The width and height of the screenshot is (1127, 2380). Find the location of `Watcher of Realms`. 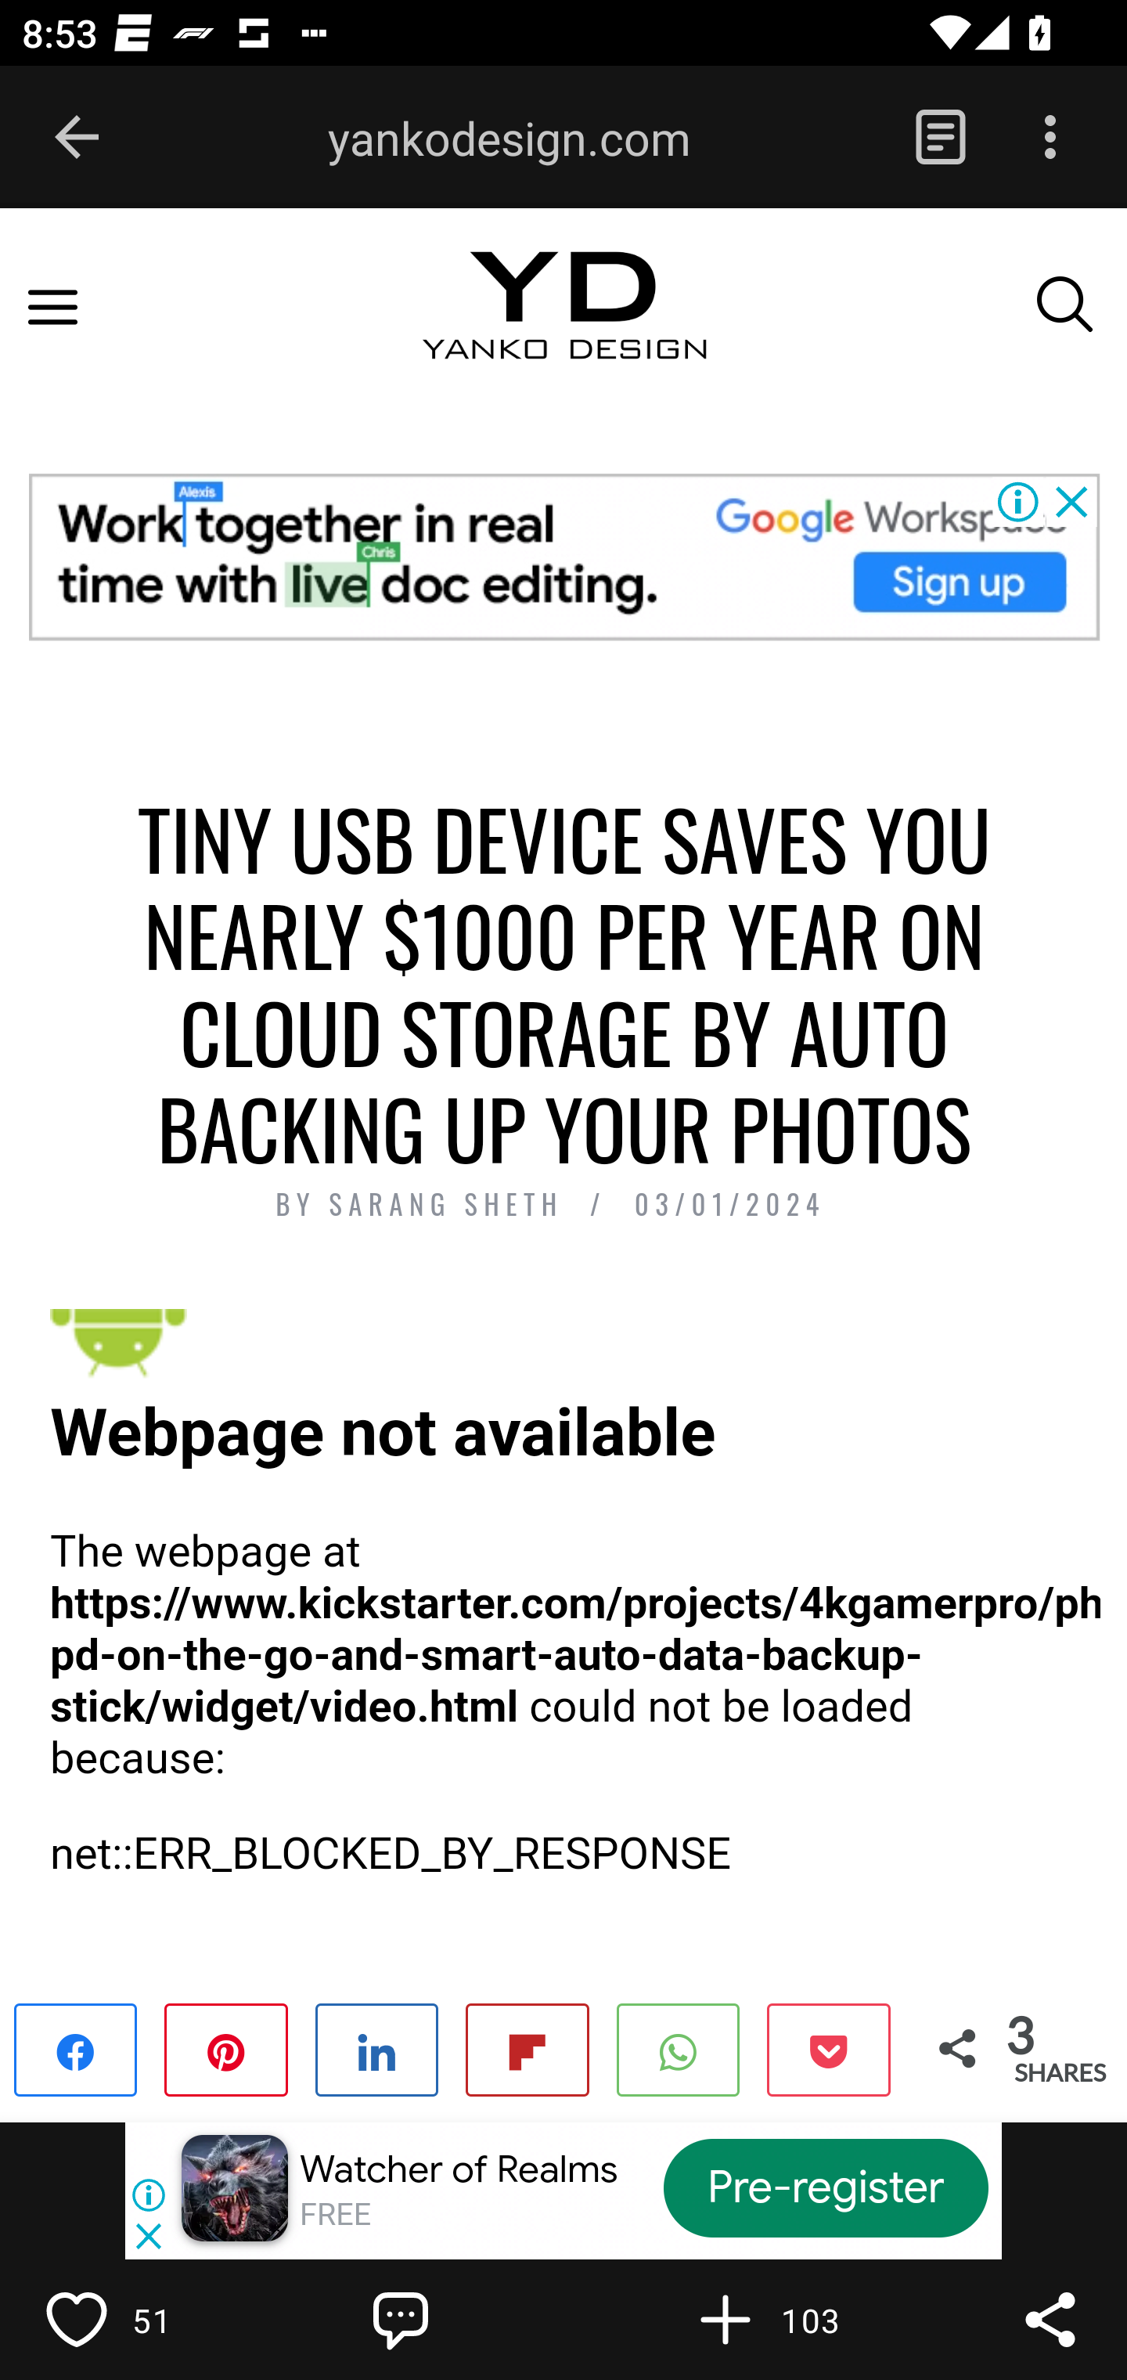

Watcher of Realms is located at coordinates (459, 2169).